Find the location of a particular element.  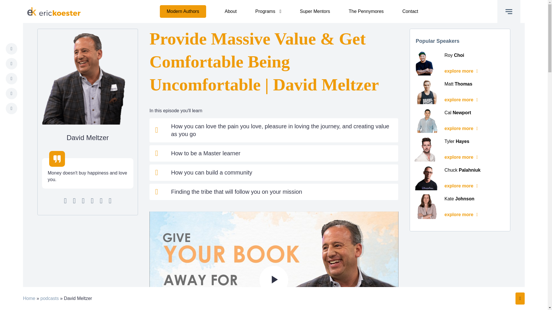

About is located at coordinates (231, 11).